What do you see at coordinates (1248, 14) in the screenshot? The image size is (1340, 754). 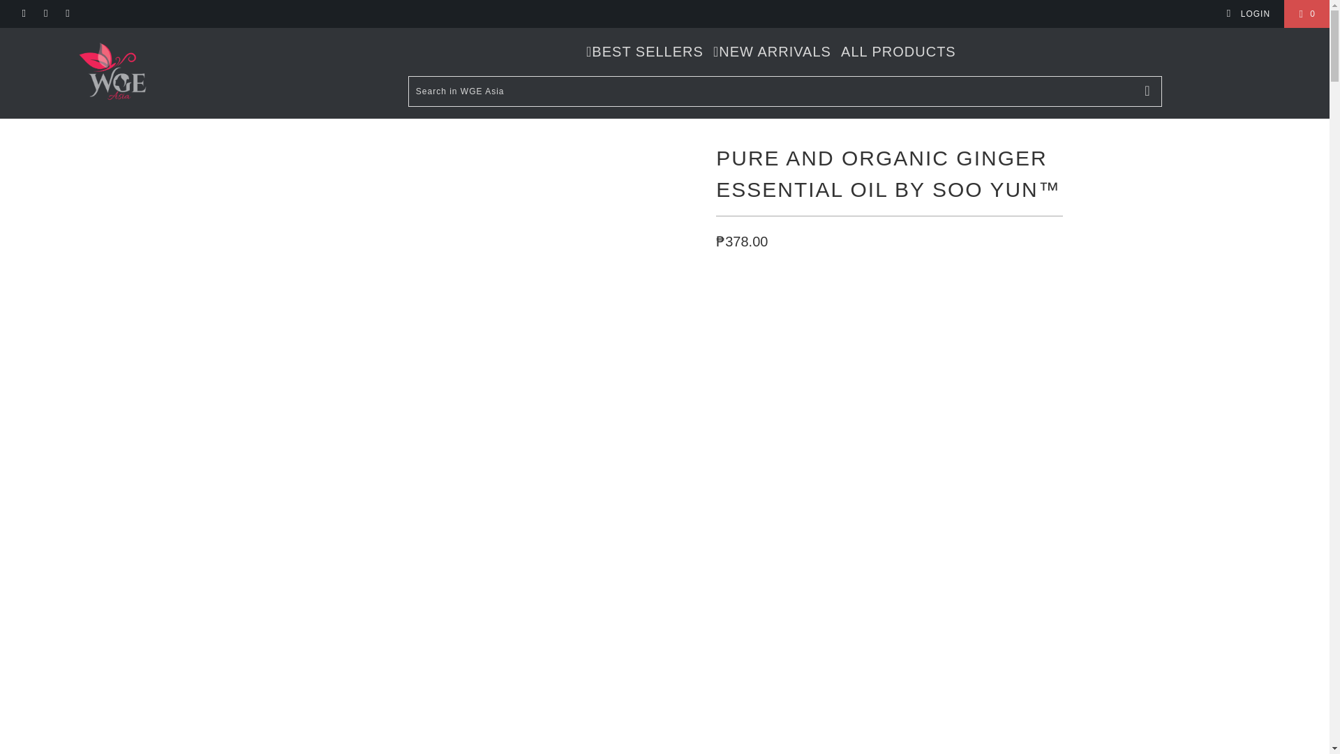 I see `LOGIN` at bounding box center [1248, 14].